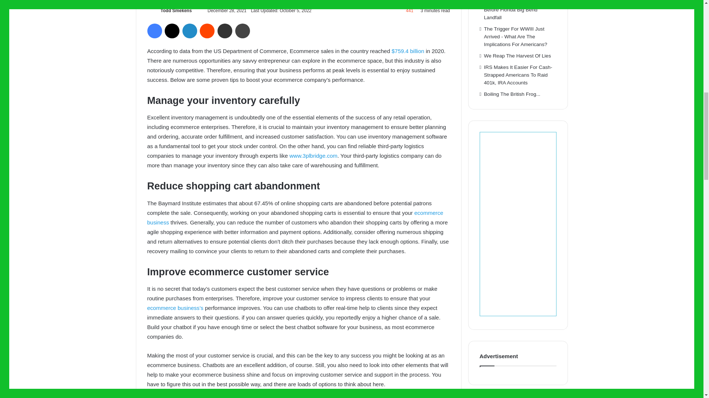 The width and height of the screenshot is (709, 398). I want to click on Print, so click(243, 31).